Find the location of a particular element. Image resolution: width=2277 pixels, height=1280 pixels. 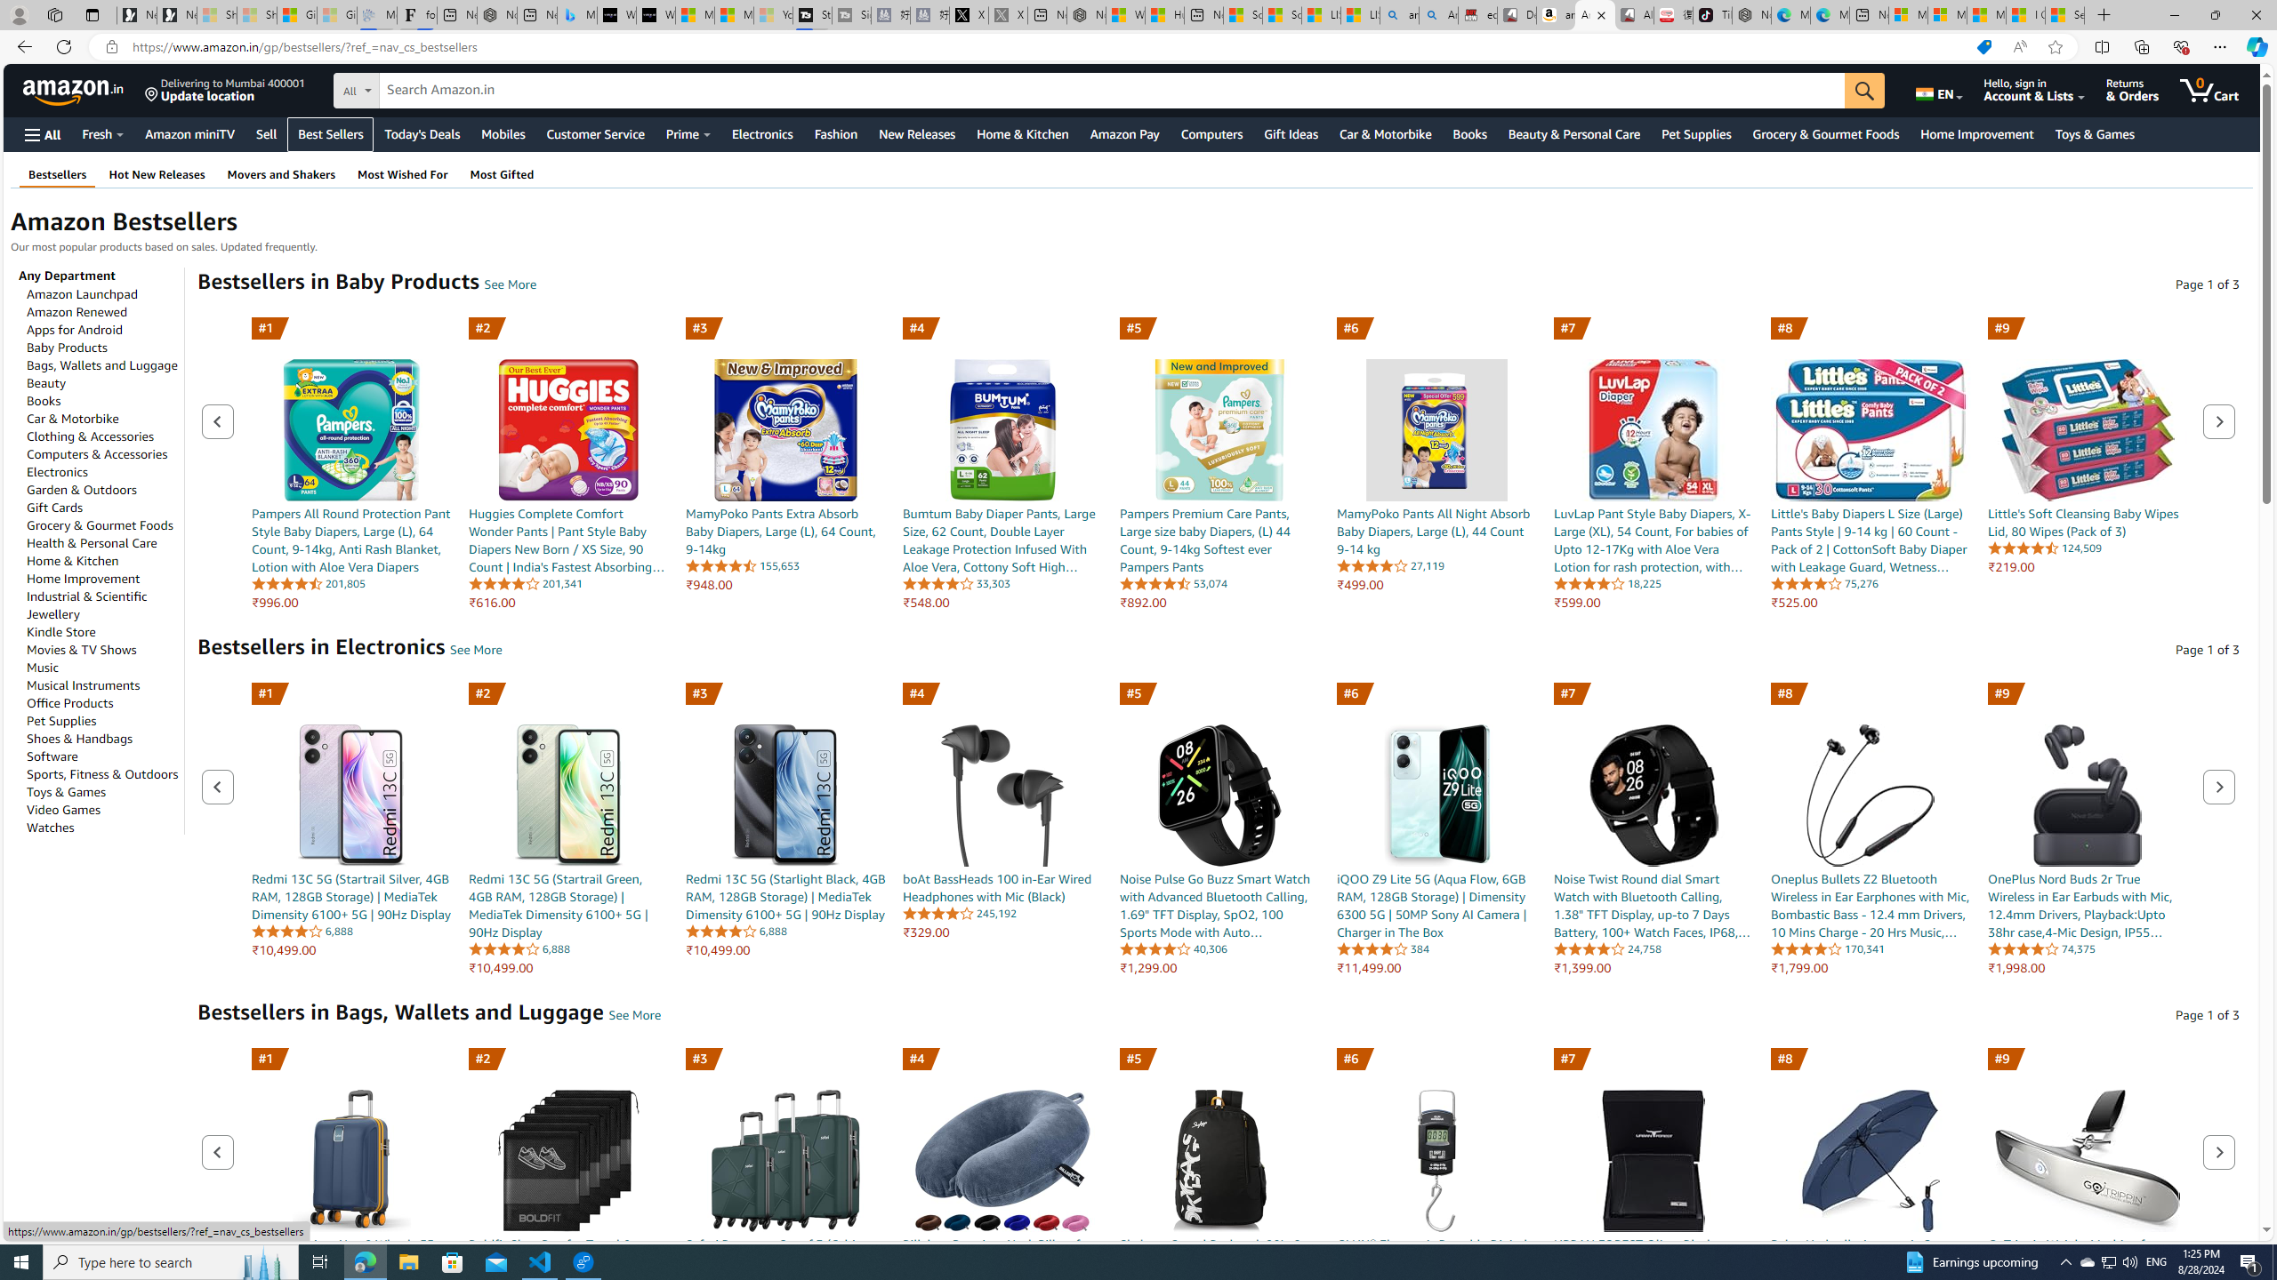

Go is located at coordinates (1864, 91).